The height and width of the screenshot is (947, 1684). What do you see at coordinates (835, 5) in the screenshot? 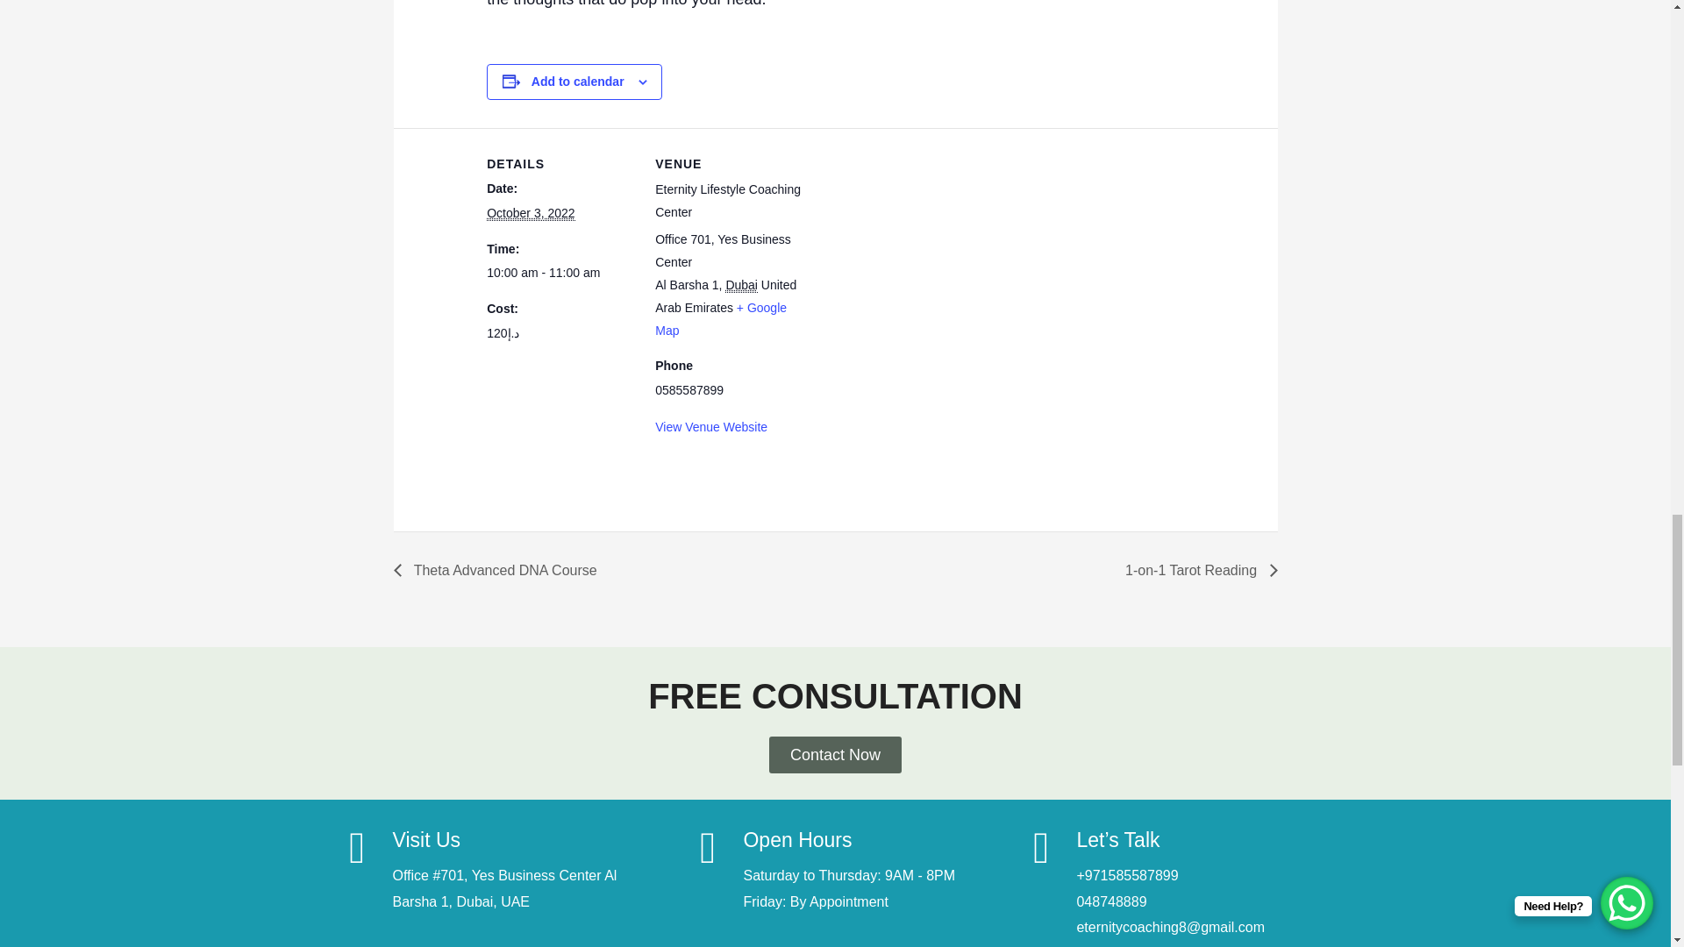
I see `Page 1` at bounding box center [835, 5].